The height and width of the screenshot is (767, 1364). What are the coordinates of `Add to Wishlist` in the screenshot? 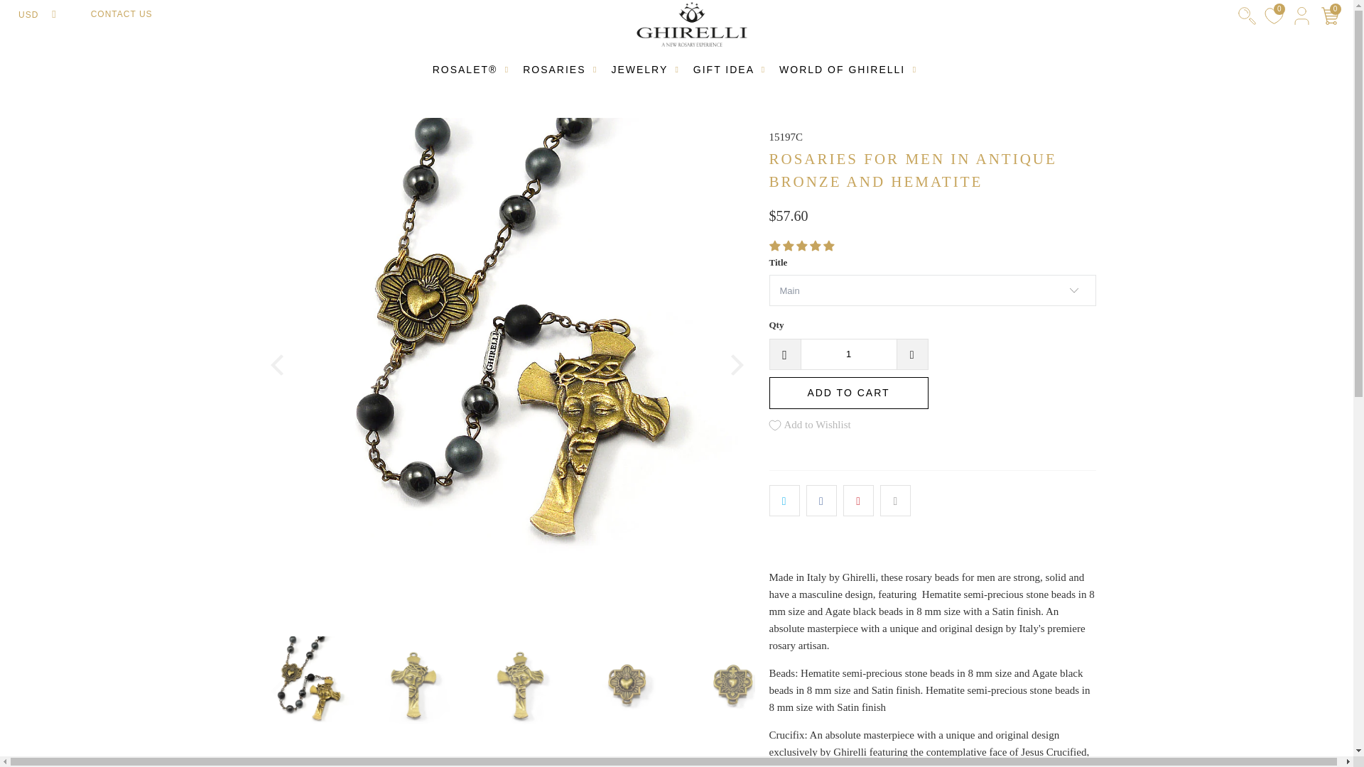 It's located at (809, 425).